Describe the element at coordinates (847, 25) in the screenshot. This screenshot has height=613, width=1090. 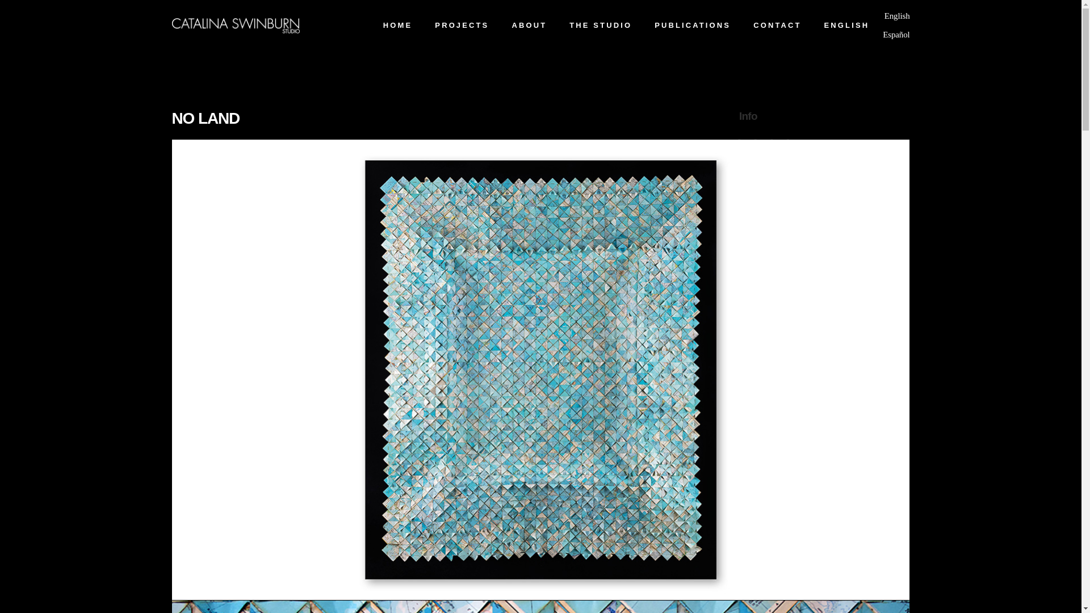
I see `ENGLISH` at that location.